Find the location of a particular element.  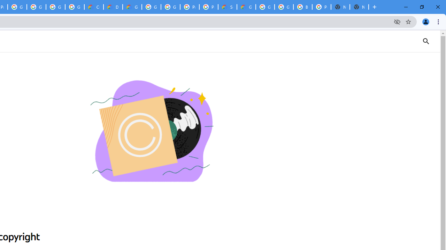

Restore is located at coordinates (422, 7).